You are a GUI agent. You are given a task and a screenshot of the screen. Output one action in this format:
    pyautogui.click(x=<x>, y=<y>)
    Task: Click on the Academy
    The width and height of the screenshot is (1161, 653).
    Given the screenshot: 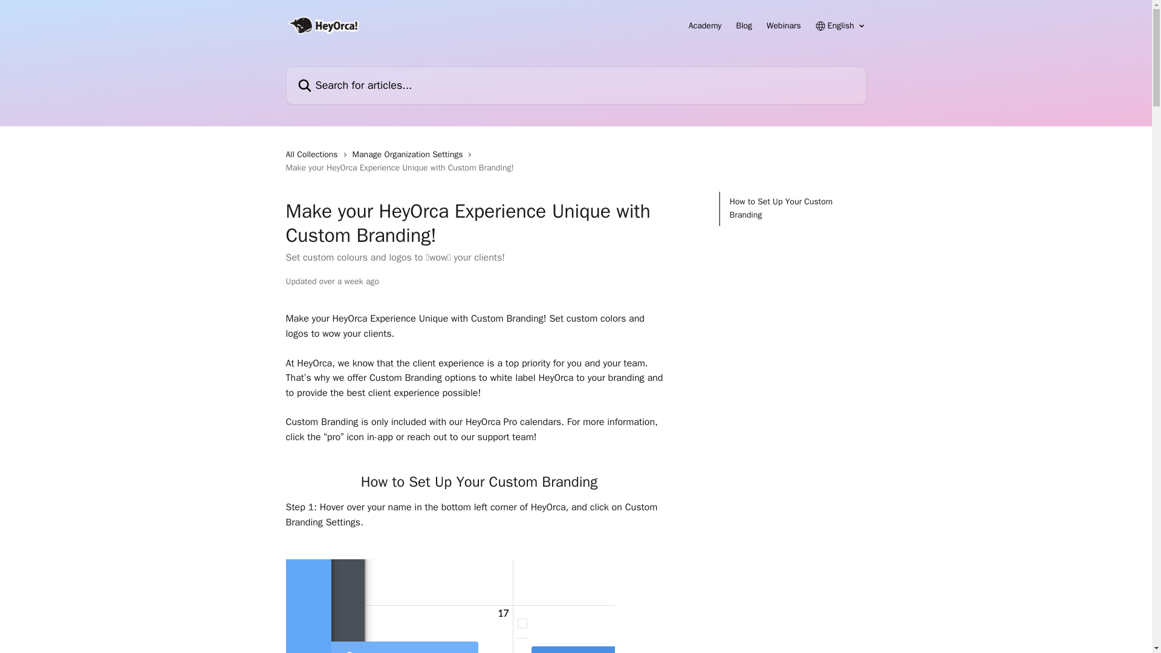 What is the action you would take?
    pyautogui.click(x=705, y=25)
    